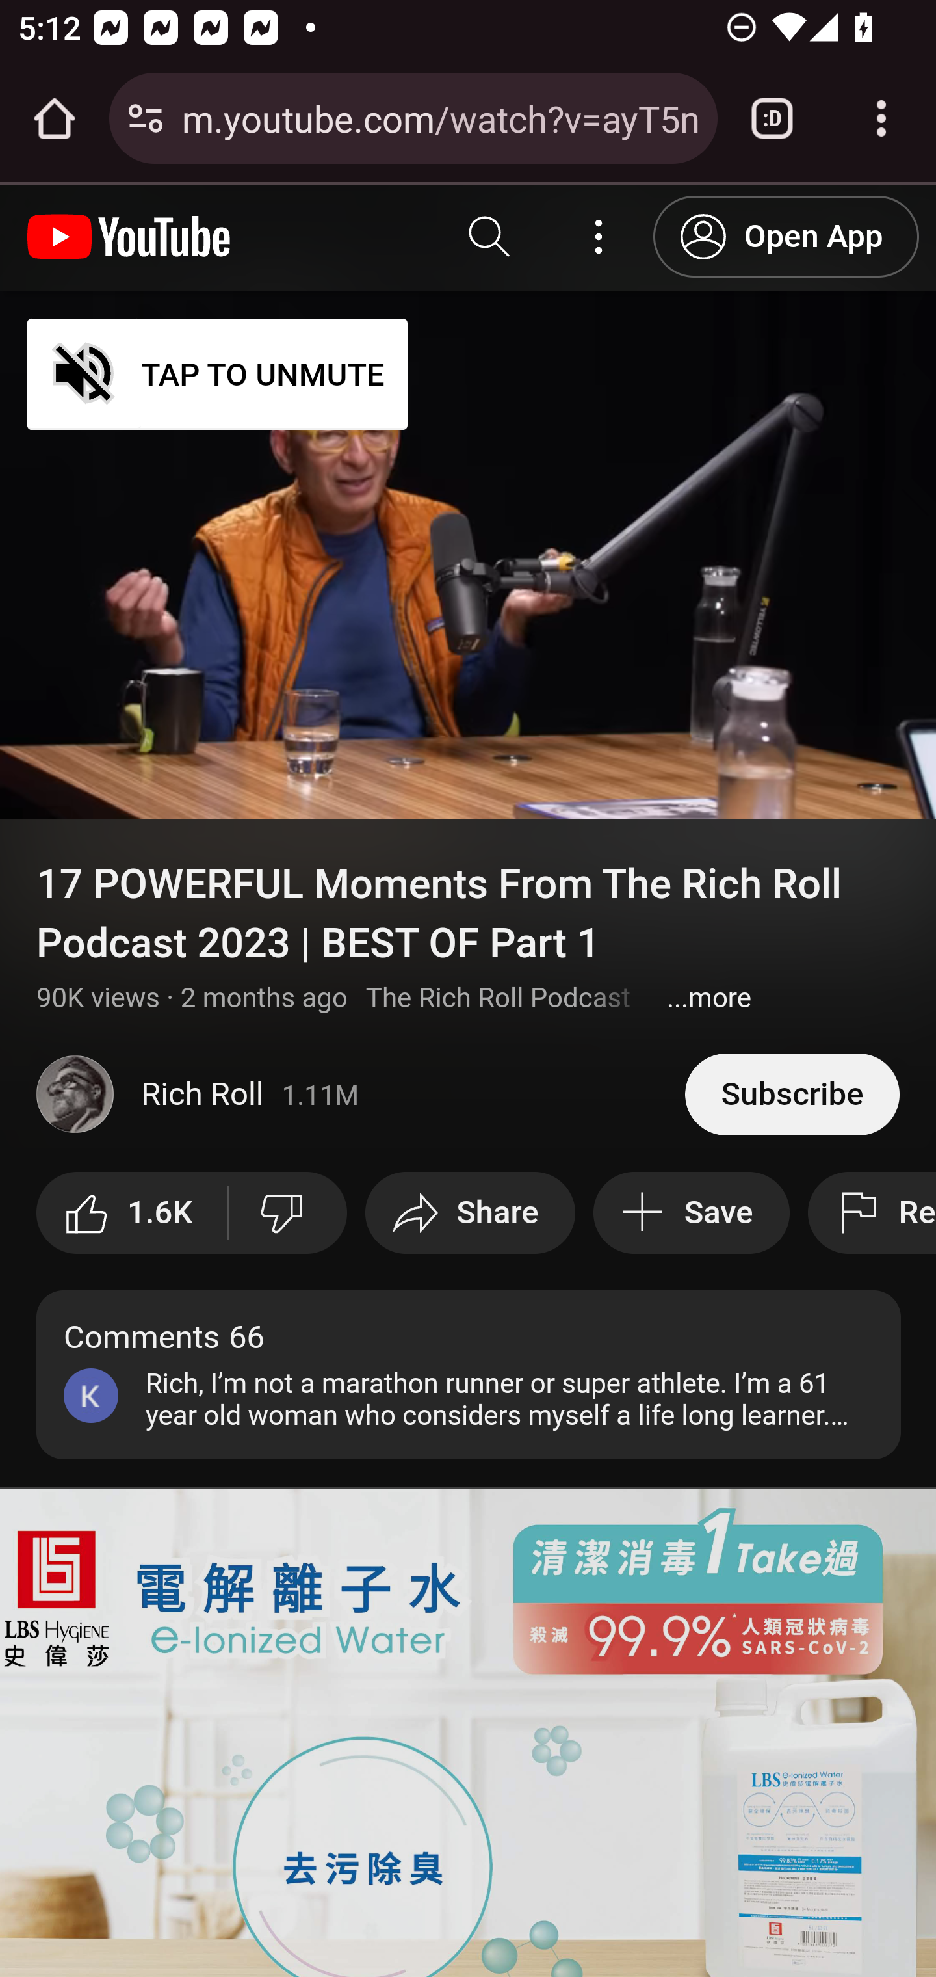 The width and height of the screenshot is (936, 1977). What do you see at coordinates (218, 373) in the screenshot?
I see `TAP TO UNMUTE` at bounding box center [218, 373].